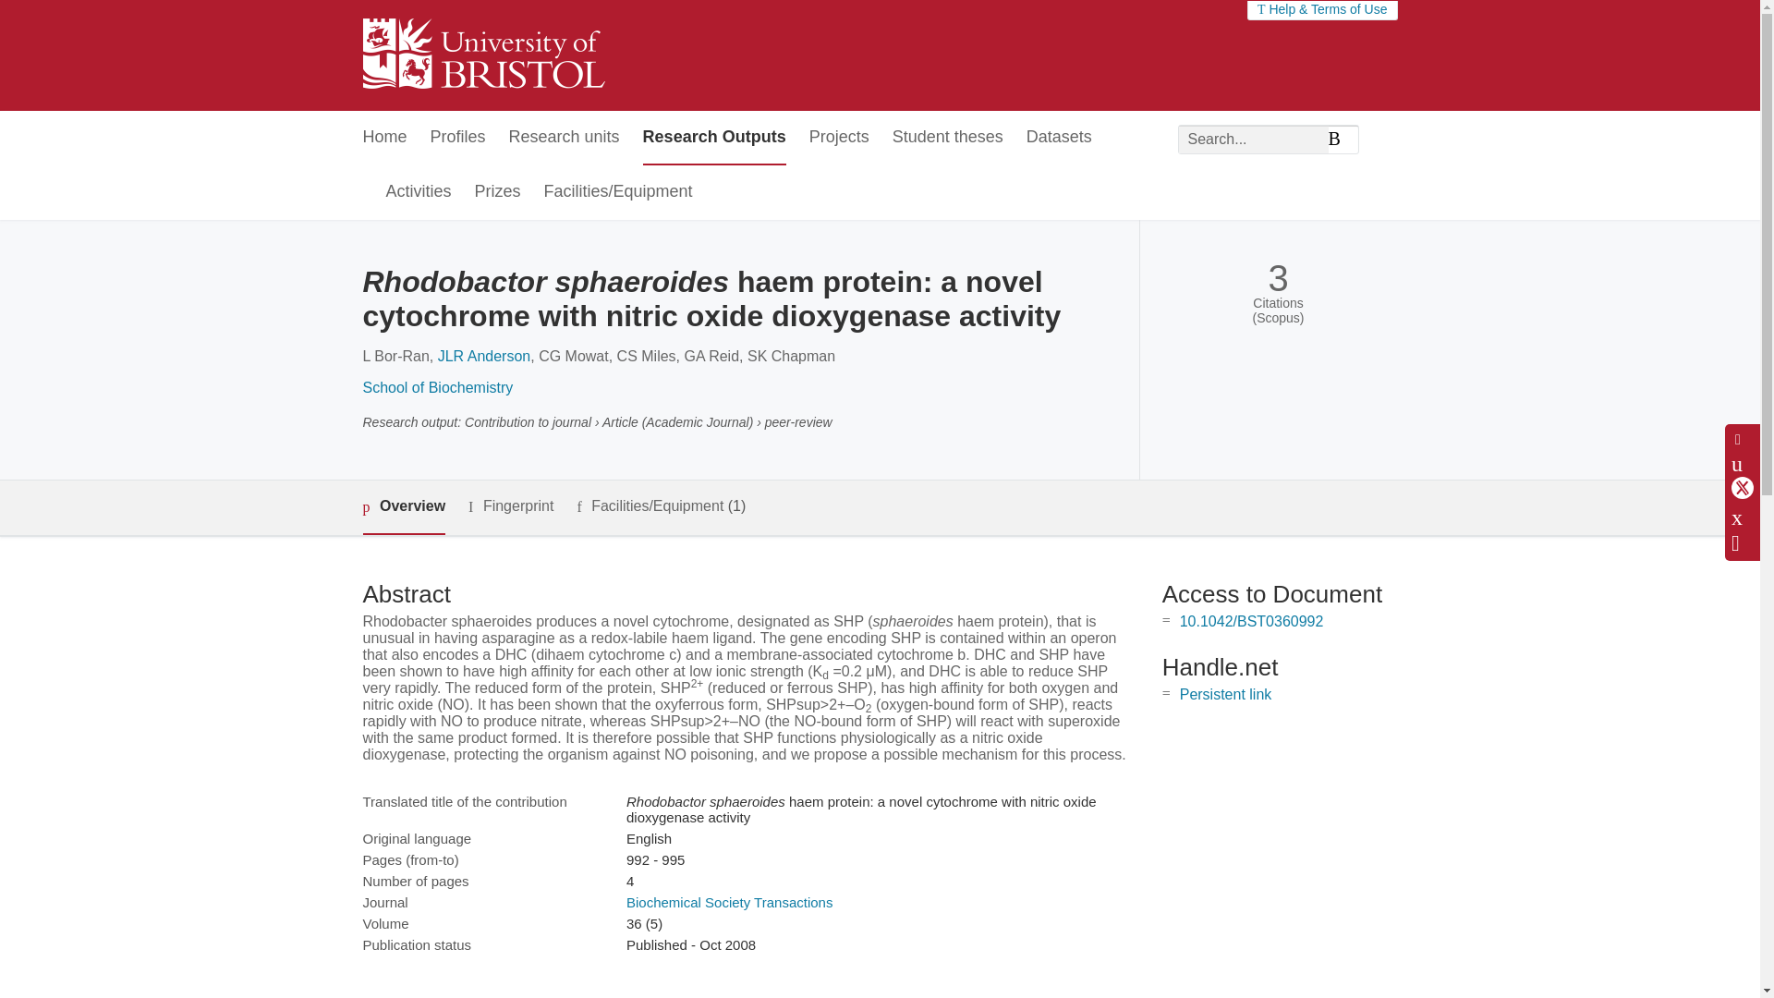 The height and width of the screenshot is (998, 1774). What do you see at coordinates (482, 55) in the screenshot?
I see `University of Bristol Home` at bounding box center [482, 55].